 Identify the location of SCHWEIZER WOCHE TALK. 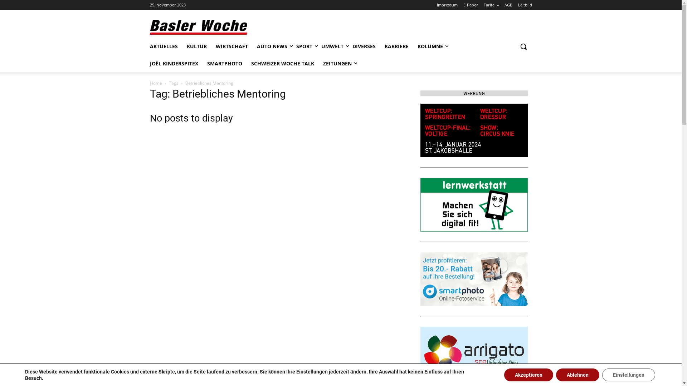
(283, 64).